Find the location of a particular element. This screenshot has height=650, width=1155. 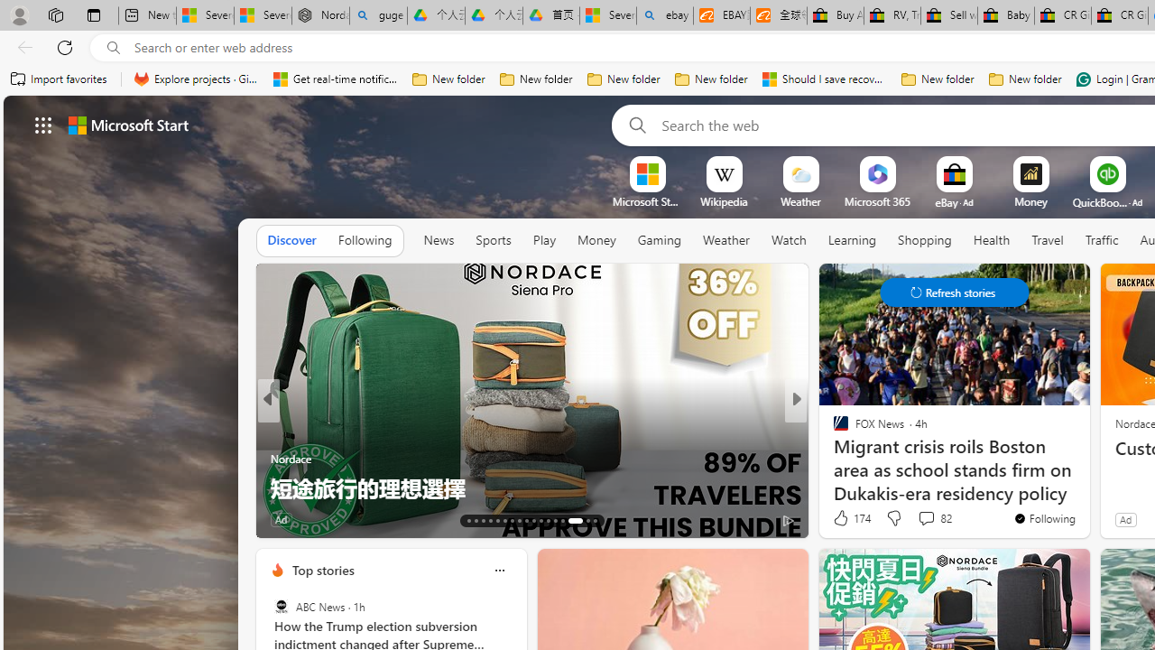

AutomationID: tab-18 is located at coordinates (505, 520).